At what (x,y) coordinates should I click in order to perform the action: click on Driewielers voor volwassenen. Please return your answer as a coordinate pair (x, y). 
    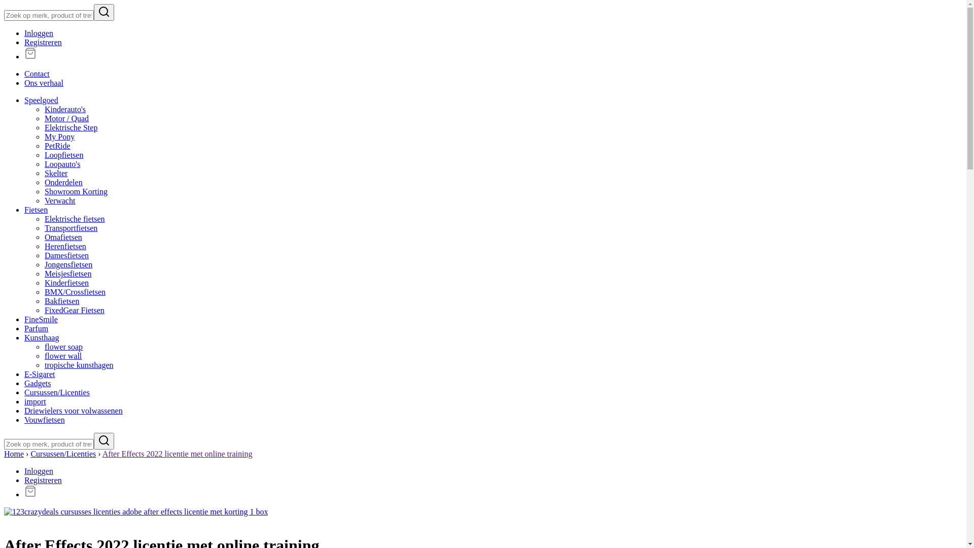
    Looking at the image, I should click on (74, 411).